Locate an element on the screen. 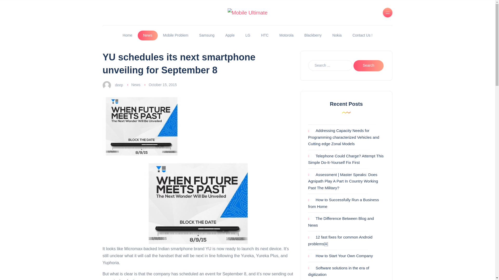 The width and height of the screenshot is (499, 280). Home is located at coordinates (127, 35).